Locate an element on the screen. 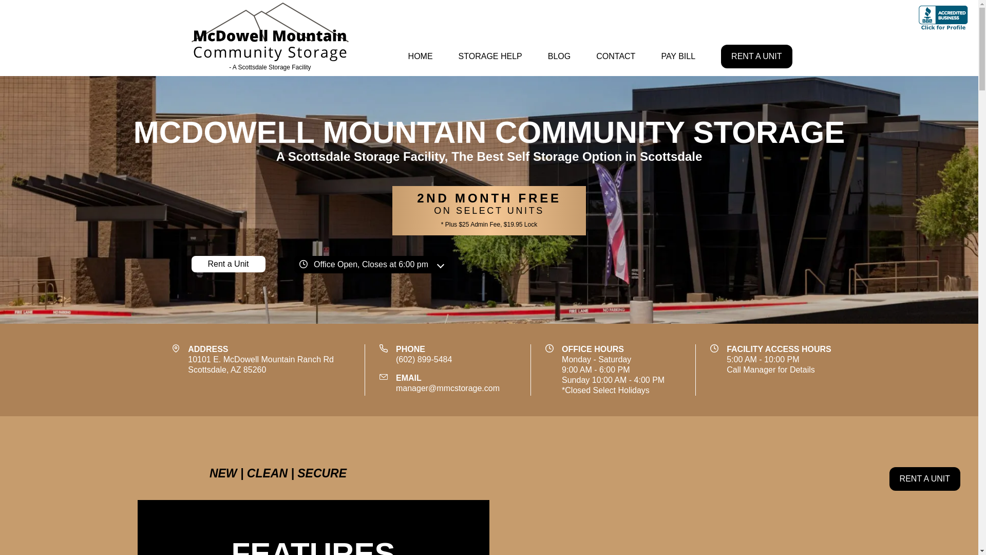  Office Open, Closes at 6:00 pm is located at coordinates (371, 264).